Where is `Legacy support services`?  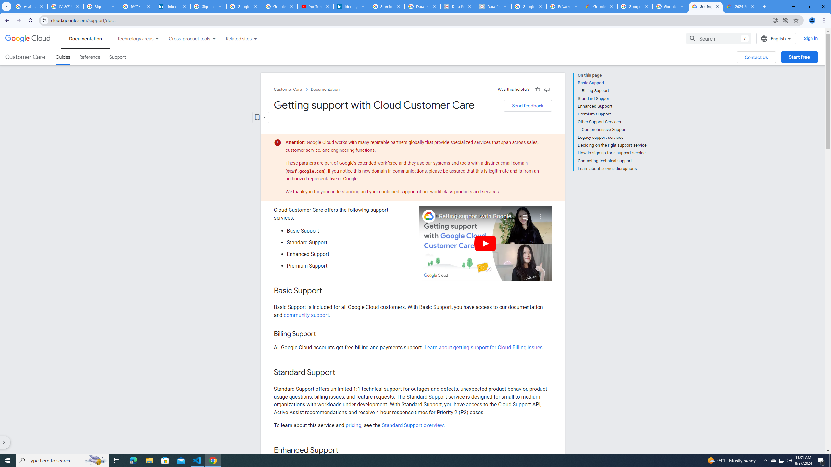
Legacy support services is located at coordinates (612, 138).